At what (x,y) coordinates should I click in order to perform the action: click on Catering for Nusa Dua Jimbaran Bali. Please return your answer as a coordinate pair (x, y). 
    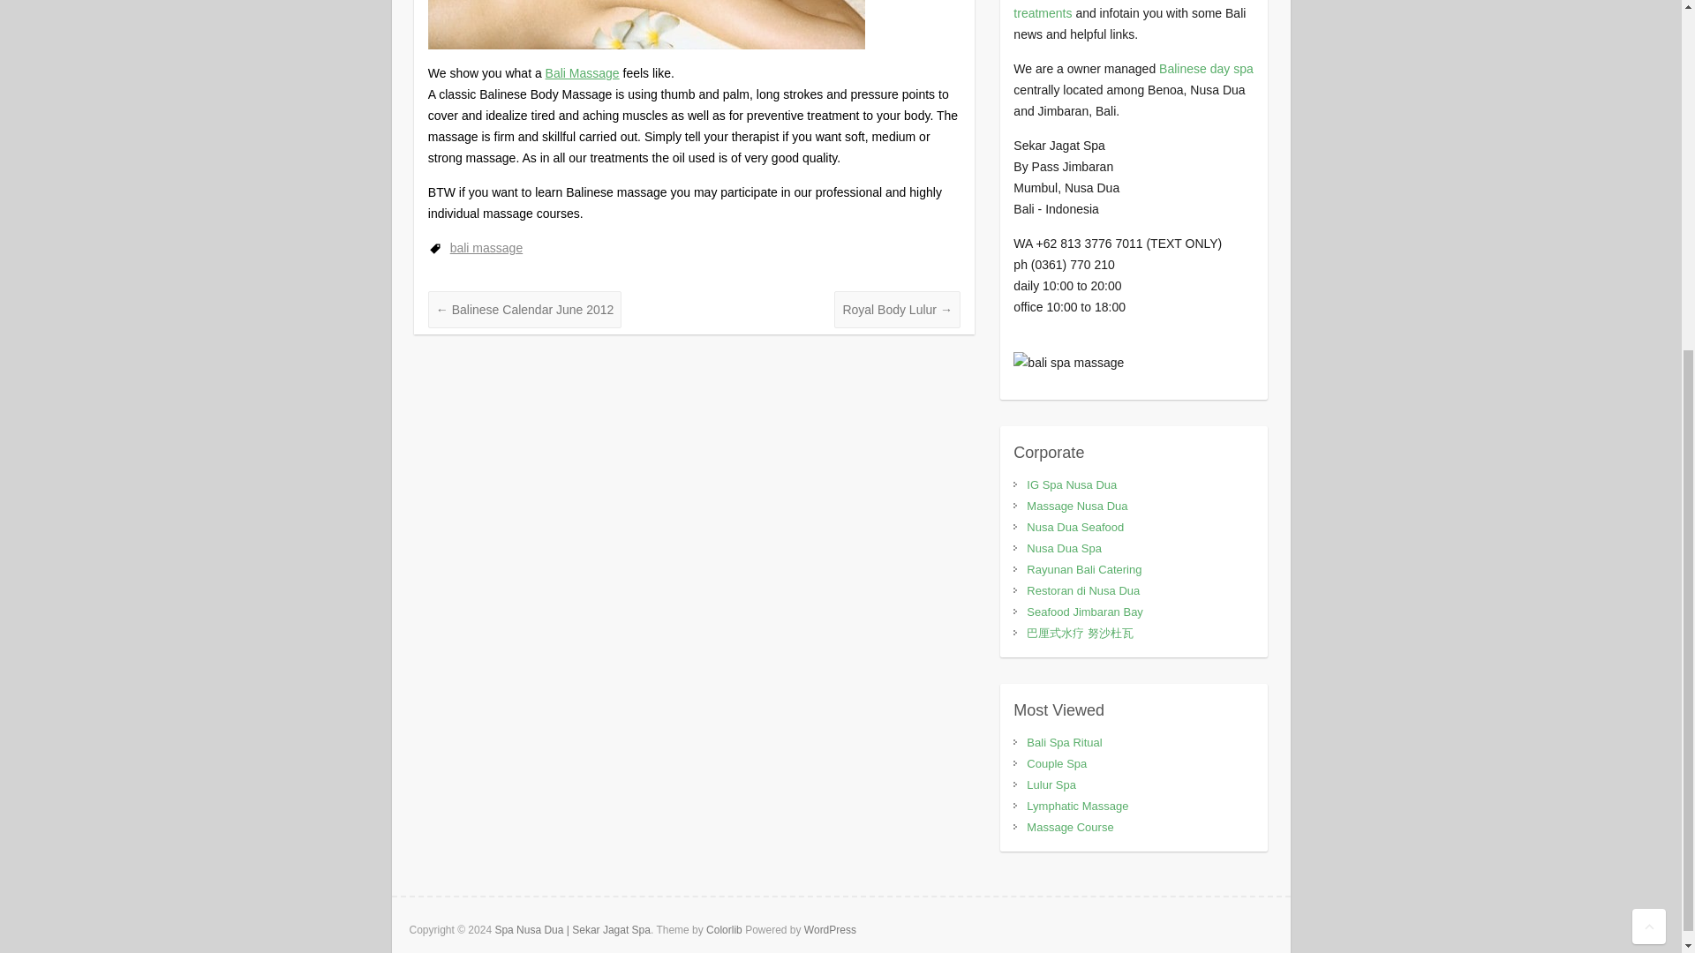
    Looking at the image, I should click on (1084, 570).